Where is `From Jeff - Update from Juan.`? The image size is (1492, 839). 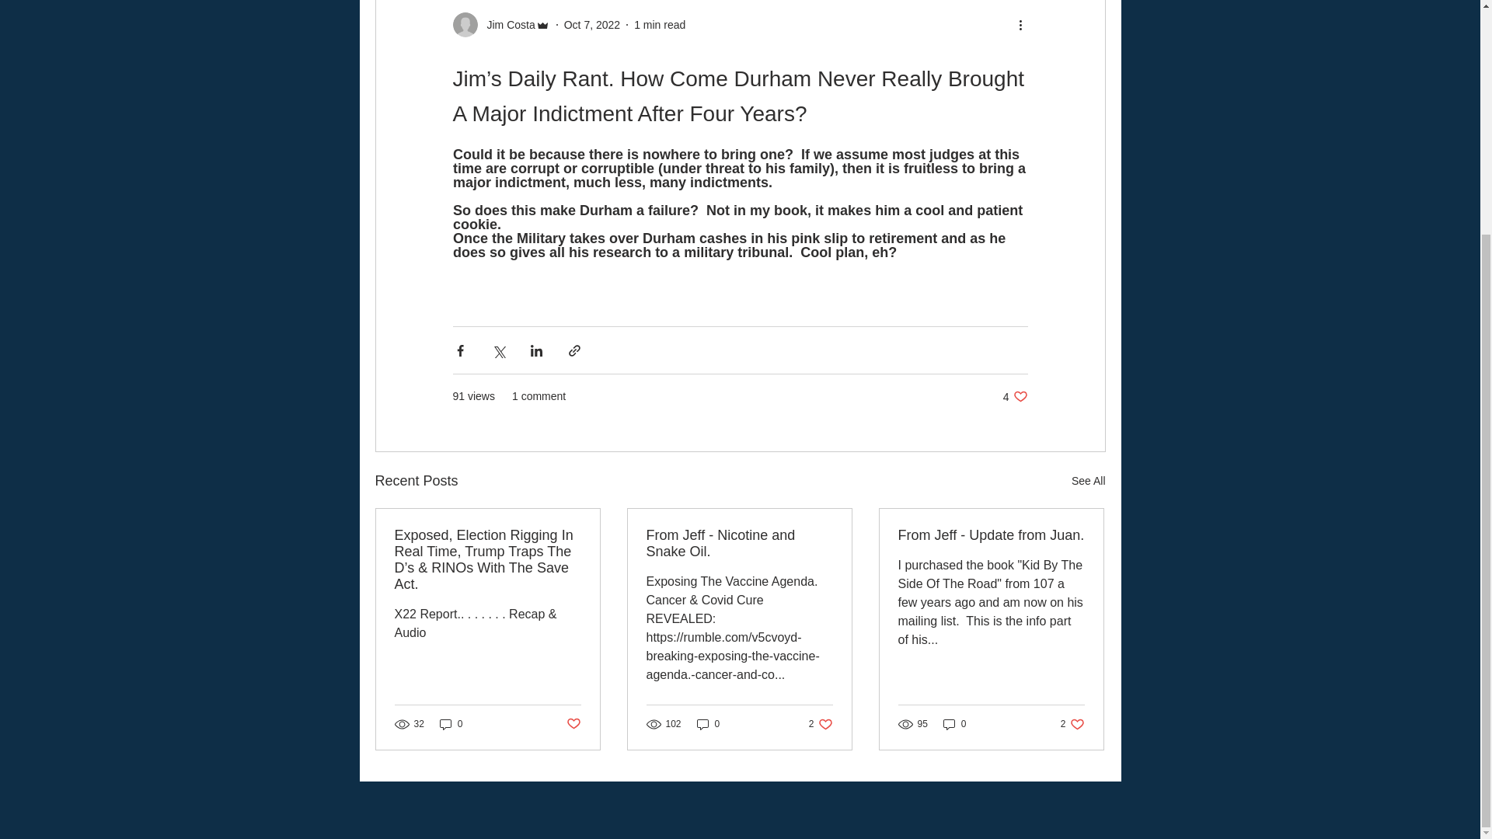 From Jeff - Update from Juan. is located at coordinates (991, 535).